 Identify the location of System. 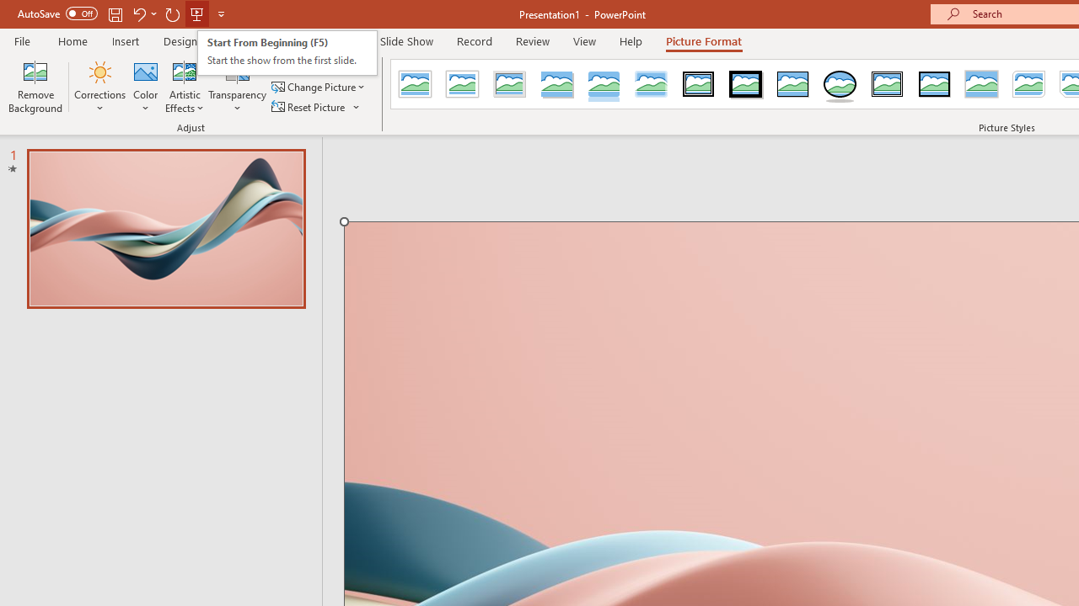
(8, 9).